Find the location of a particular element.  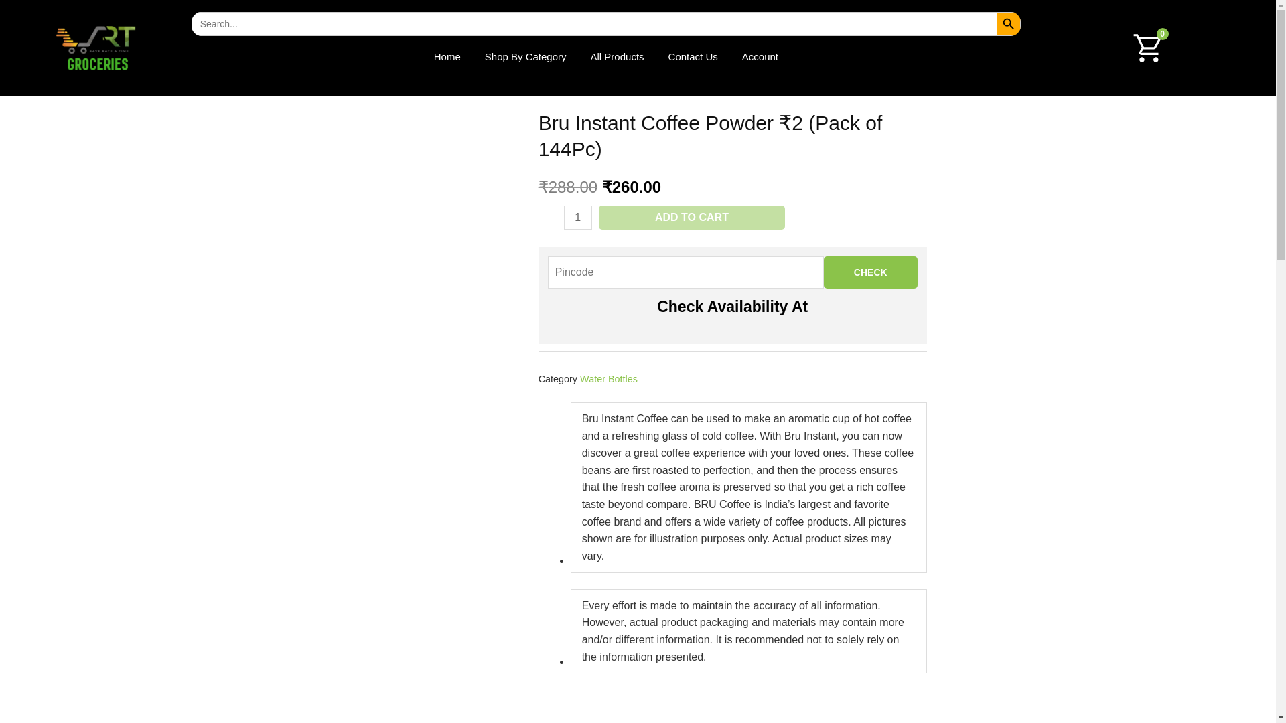

1 is located at coordinates (577, 217).